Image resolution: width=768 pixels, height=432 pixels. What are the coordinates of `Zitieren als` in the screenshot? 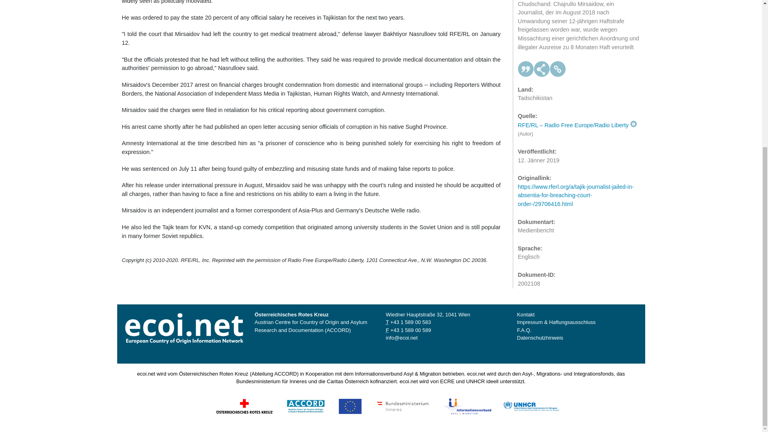 It's located at (526, 6).